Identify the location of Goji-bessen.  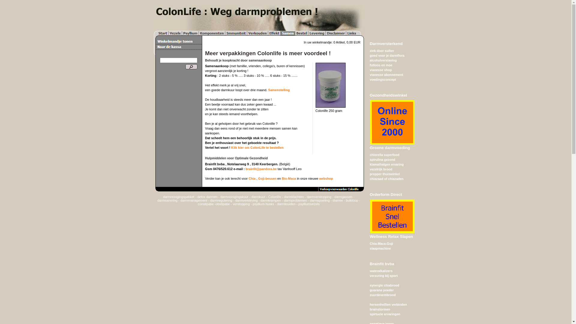
(268, 178).